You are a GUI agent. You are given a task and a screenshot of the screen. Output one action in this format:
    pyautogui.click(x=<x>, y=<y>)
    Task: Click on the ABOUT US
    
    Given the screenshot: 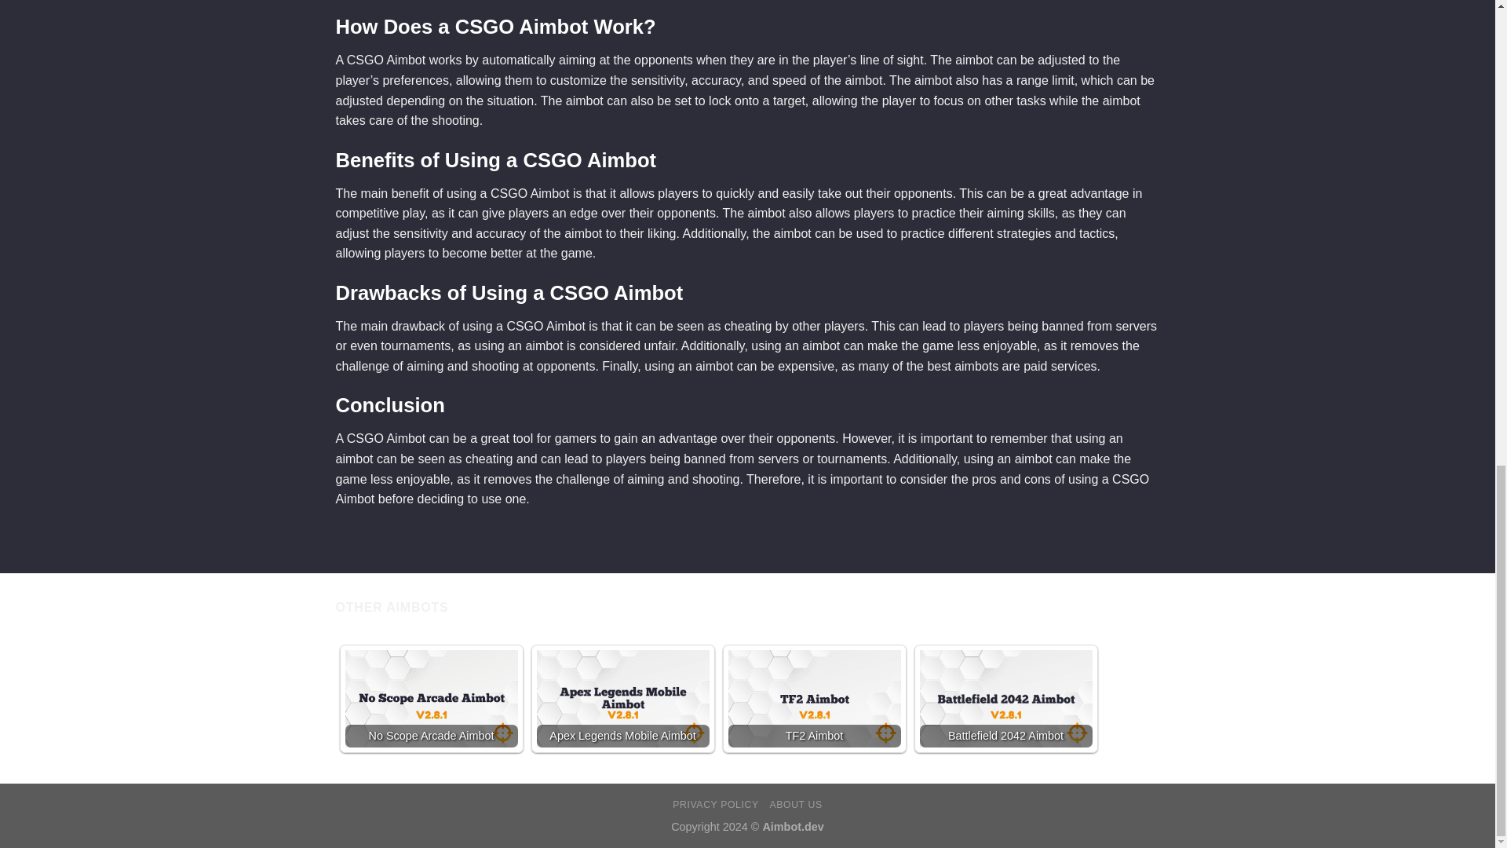 What is the action you would take?
    pyautogui.click(x=794, y=805)
    